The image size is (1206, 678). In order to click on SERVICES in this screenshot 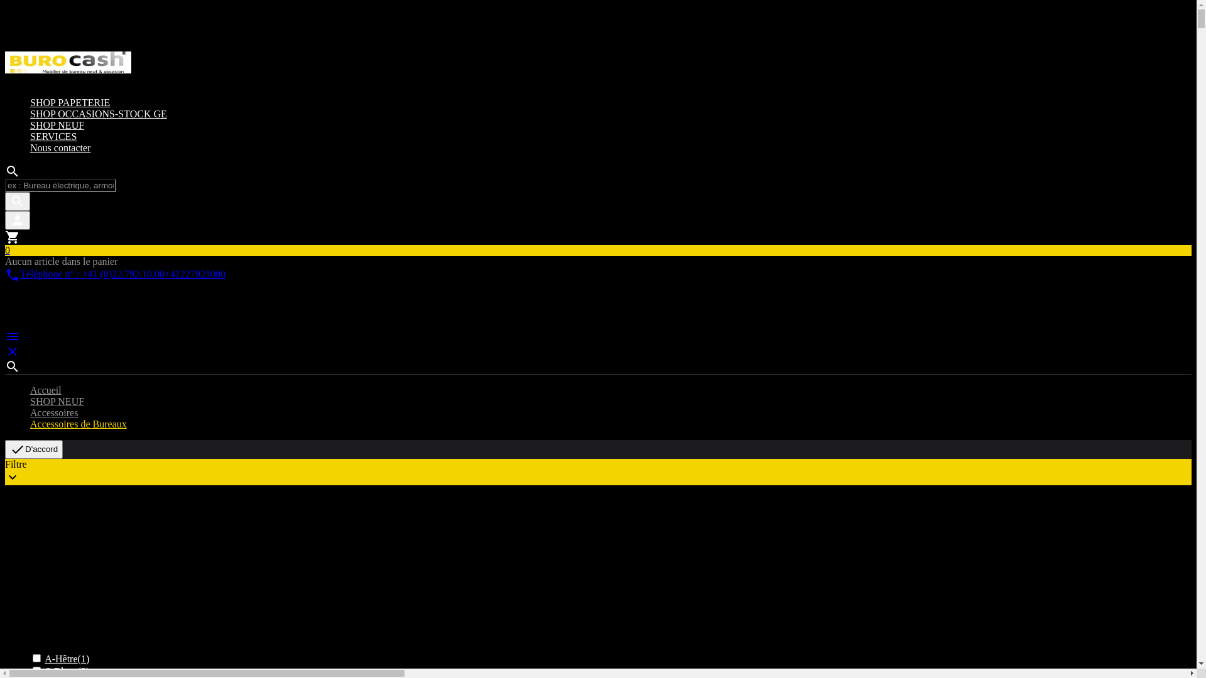, I will do `click(53, 137)`.